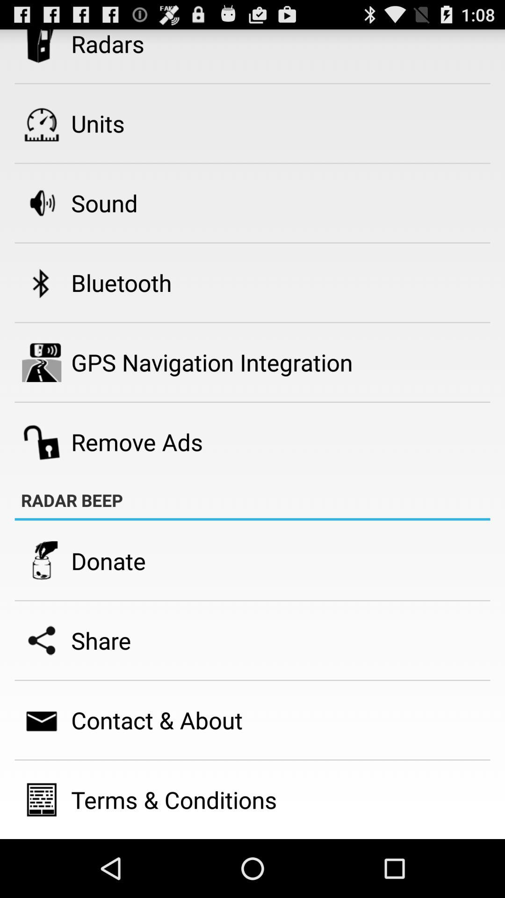  What do you see at coordinates (101, 640) in the screenshot?
I see `select the icon below donate` at bounding box center [101, 640].